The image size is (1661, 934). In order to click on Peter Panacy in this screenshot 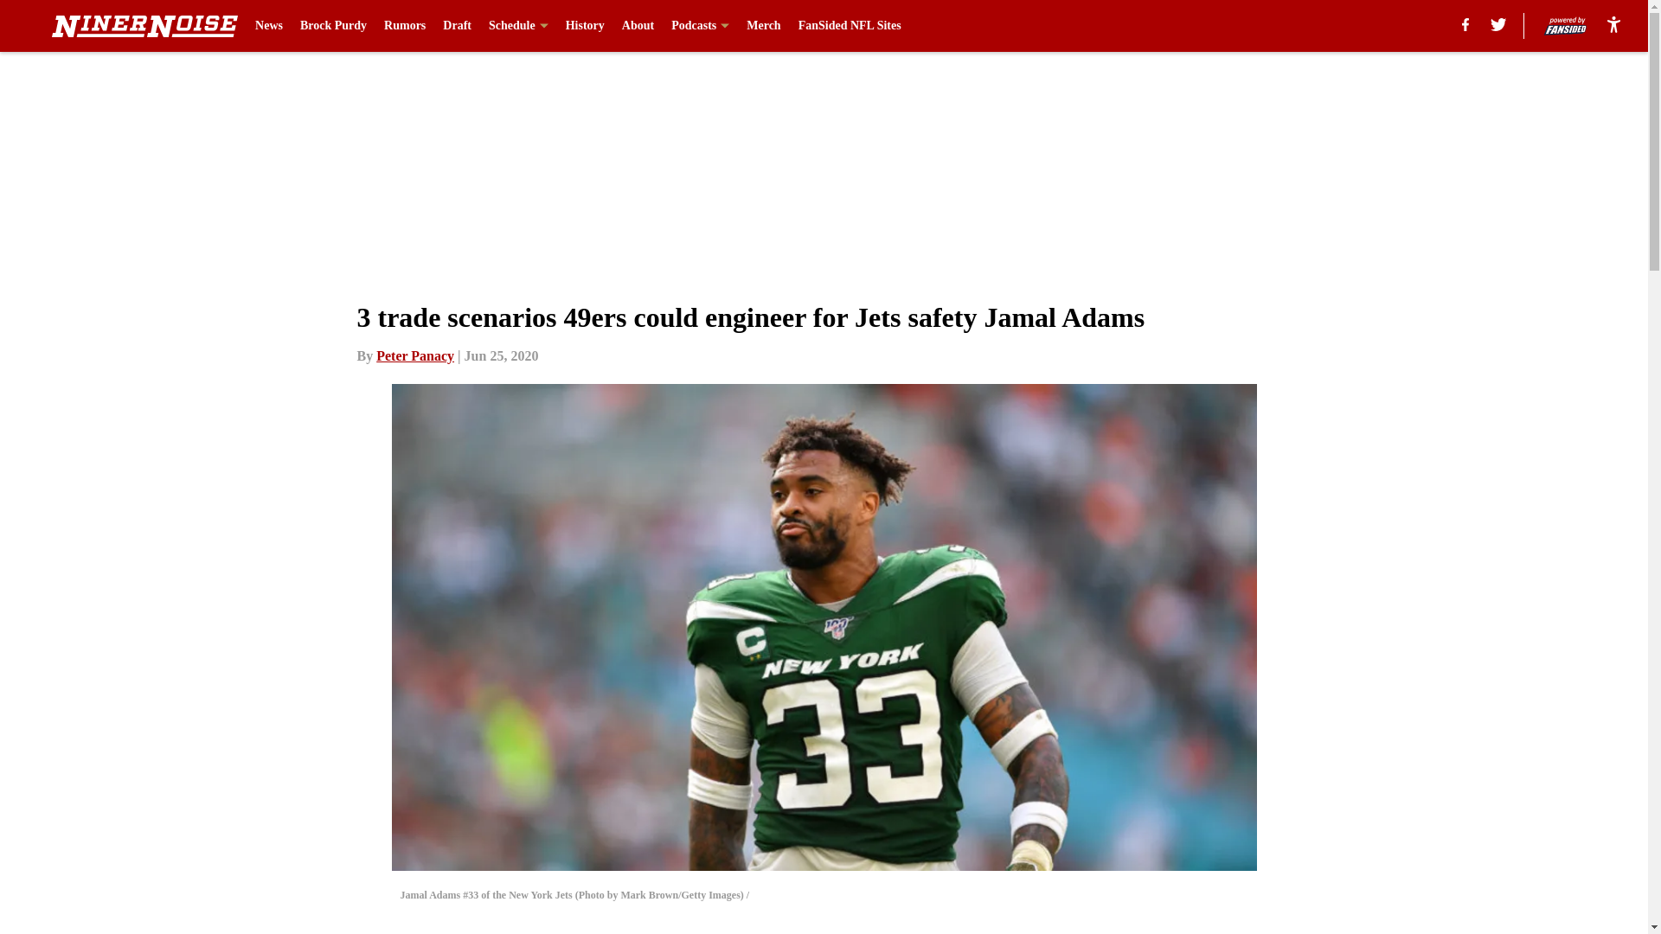, I will do `click(415, 355)`.